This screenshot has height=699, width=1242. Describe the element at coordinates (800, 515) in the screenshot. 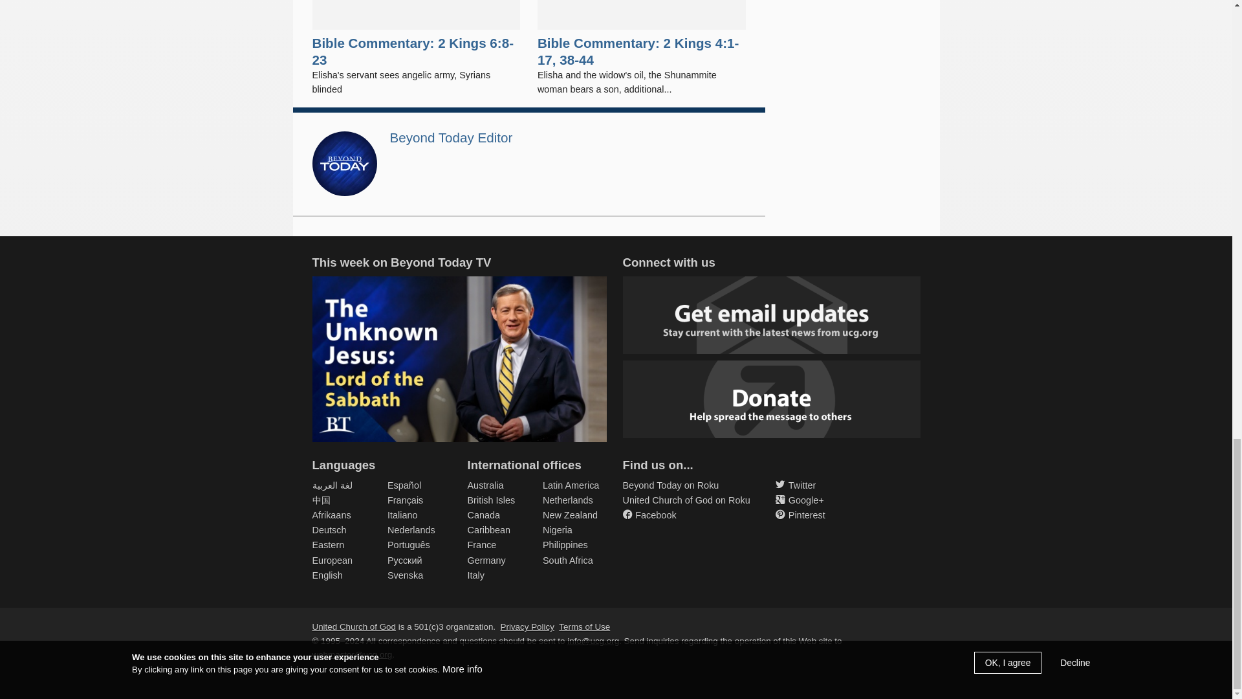

I see `United Church of God, ia Pinterest account` at that location.